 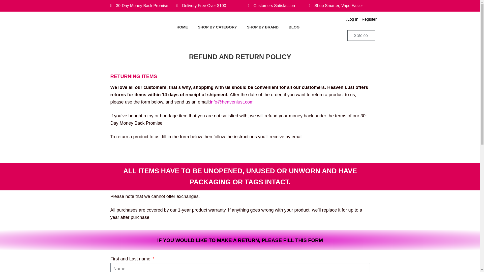 I want to click on SHOP BY BRAND, so click(x=263, y=27).